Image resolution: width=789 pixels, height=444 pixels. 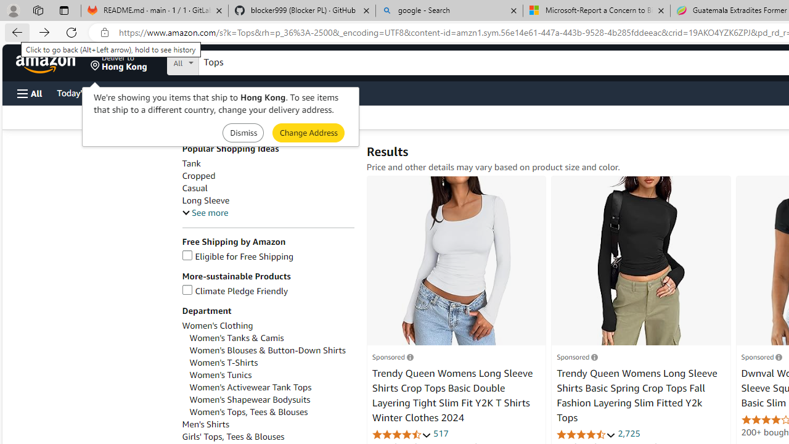 I want to click on Gift Cards, so click(x=272, y=92).